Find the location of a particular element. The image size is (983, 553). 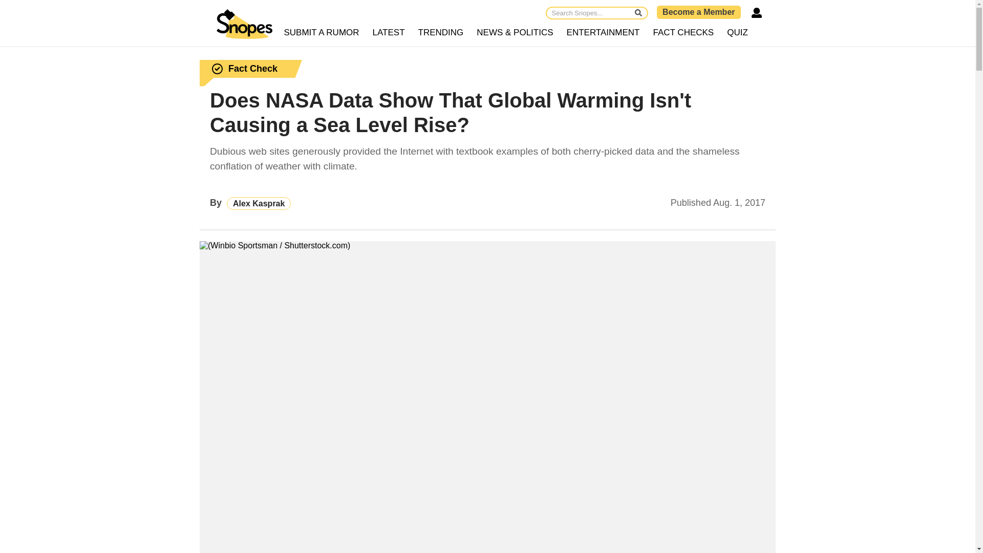

QUIZ is located at coordinates (737, 33).